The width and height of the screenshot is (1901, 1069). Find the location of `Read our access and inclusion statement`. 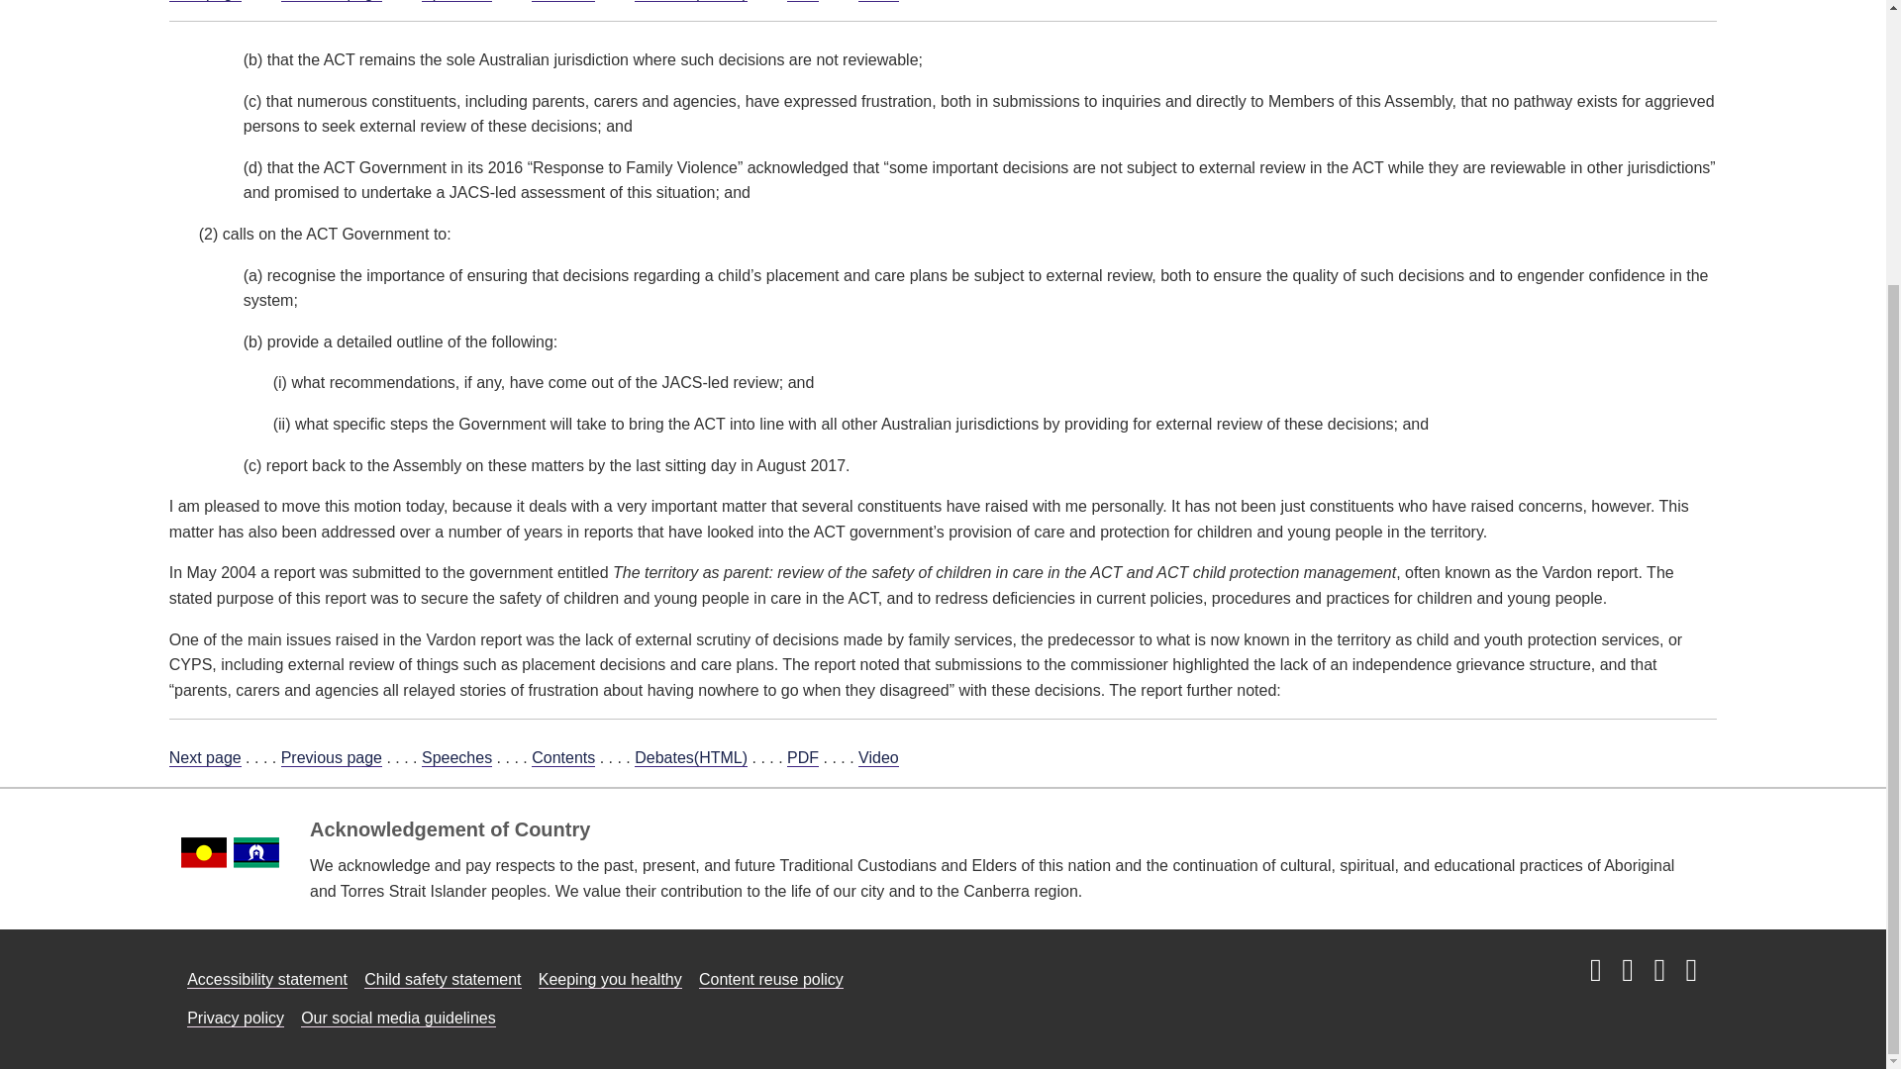

Read our access and inclusion statement is located at coordinates (267, 980).